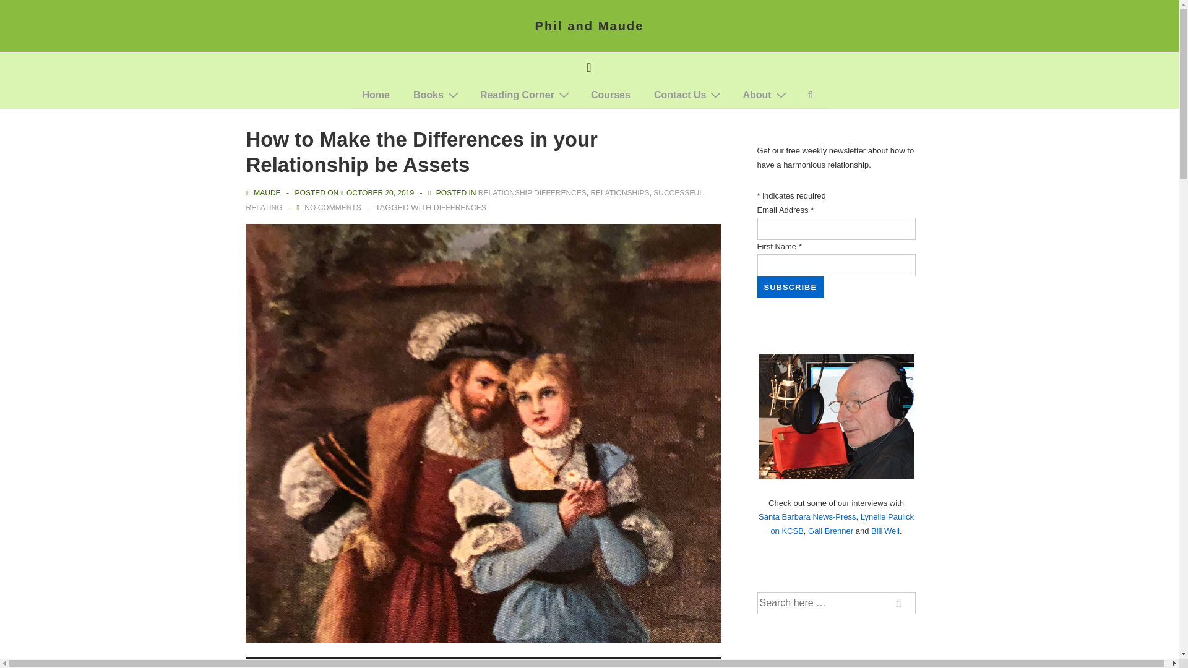  Describe the element at coordinates (523, 95) in the screenshot. I see `Reading Corner` at that location.